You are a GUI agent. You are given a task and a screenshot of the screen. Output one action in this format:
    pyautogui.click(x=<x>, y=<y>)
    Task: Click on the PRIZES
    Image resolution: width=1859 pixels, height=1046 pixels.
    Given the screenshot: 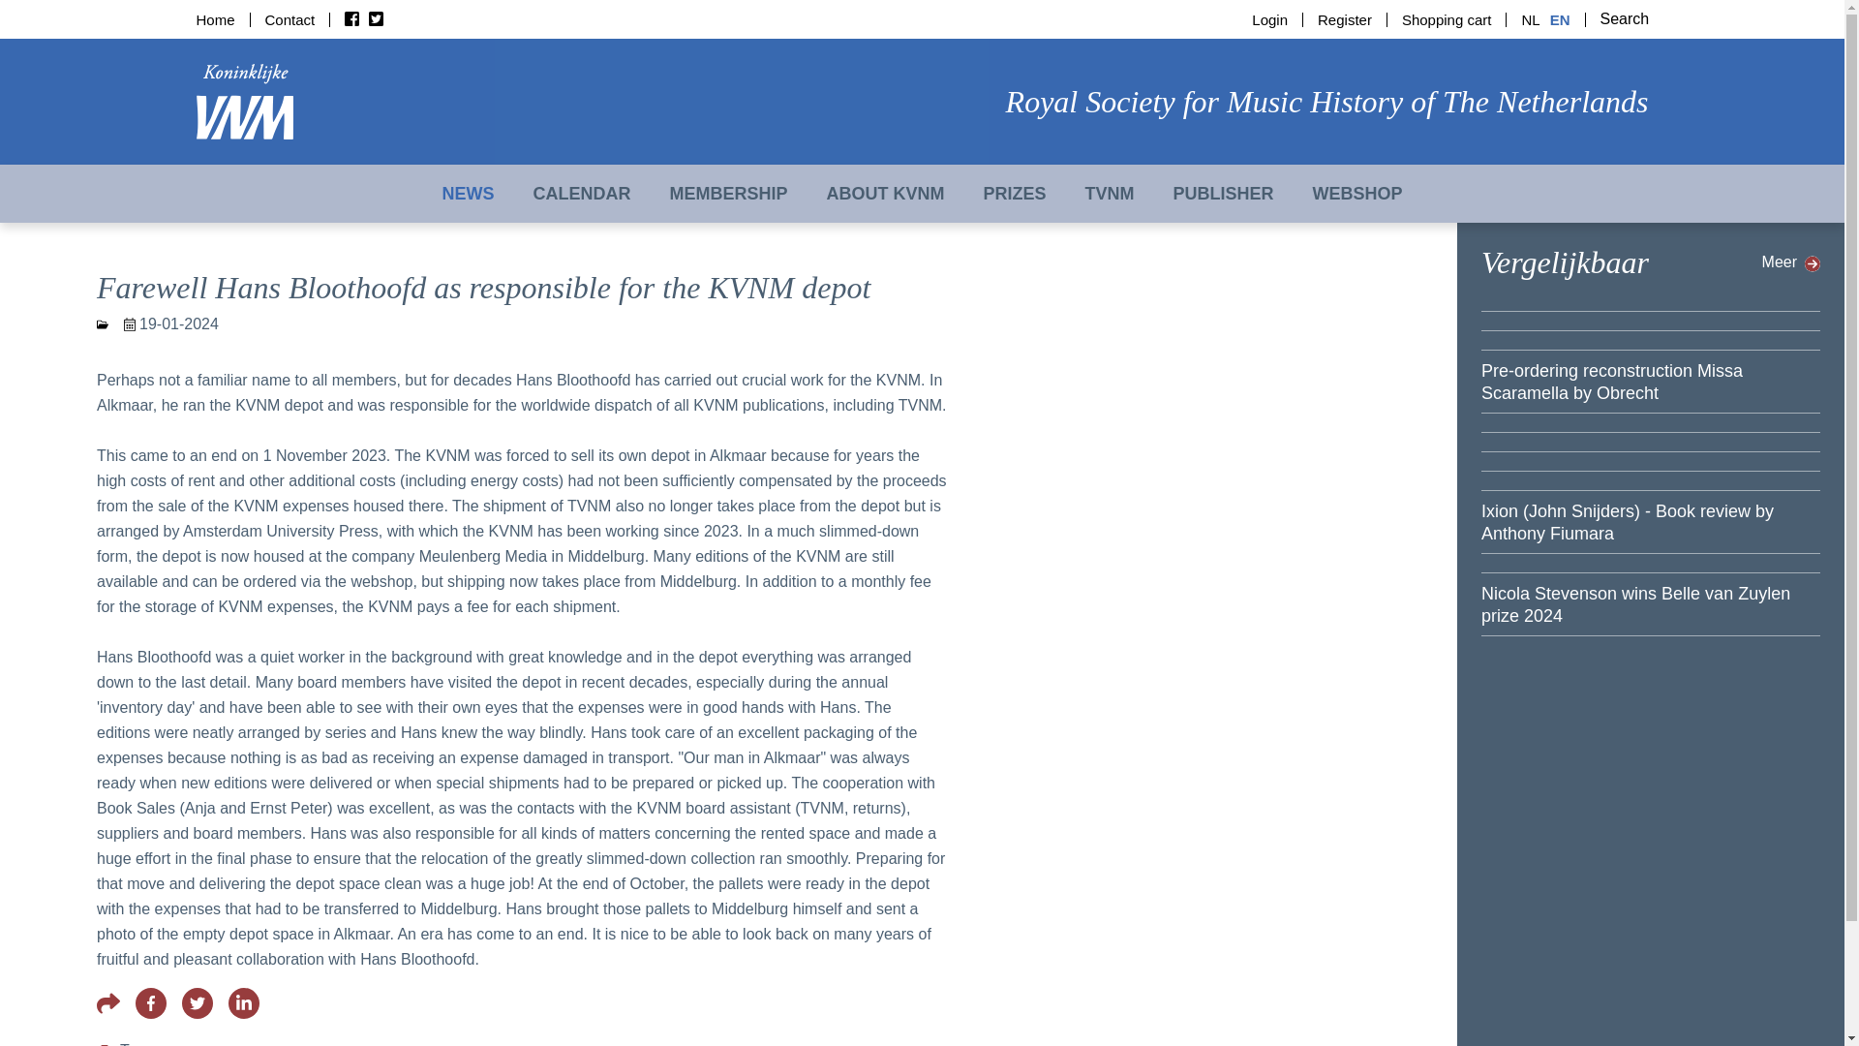 What is the action you would take?
    pyautogui.click(x=1014, y=194)
    